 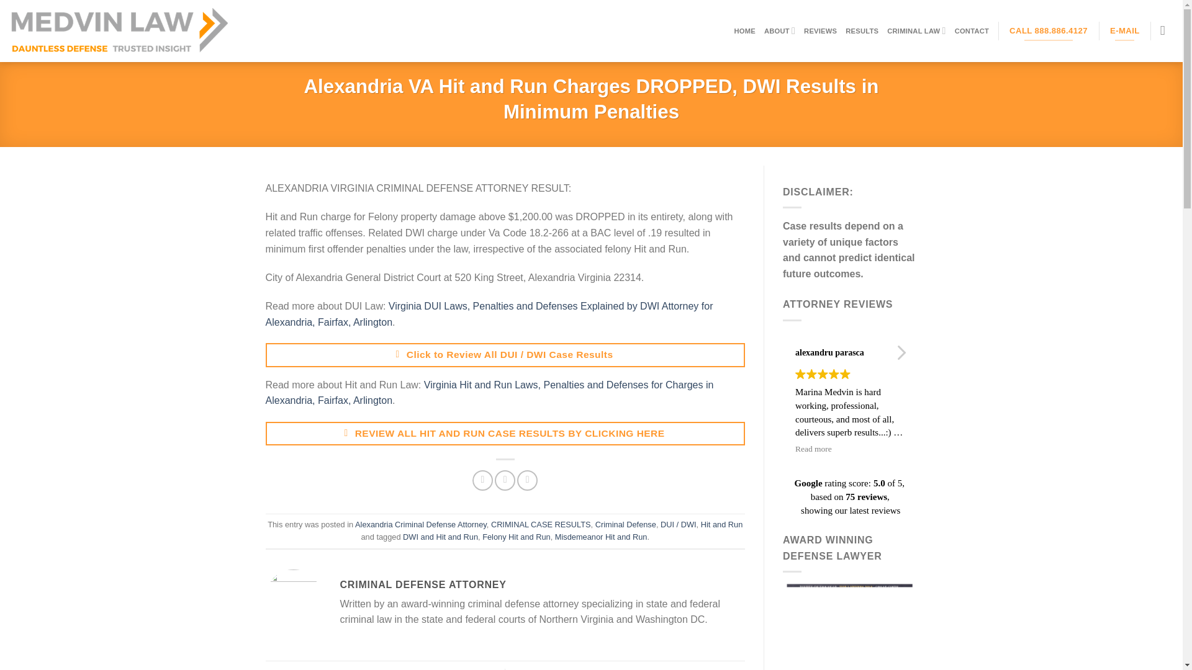 I want to click on CRIMINAL CASE RESULTS, so click(x=541, y=525).